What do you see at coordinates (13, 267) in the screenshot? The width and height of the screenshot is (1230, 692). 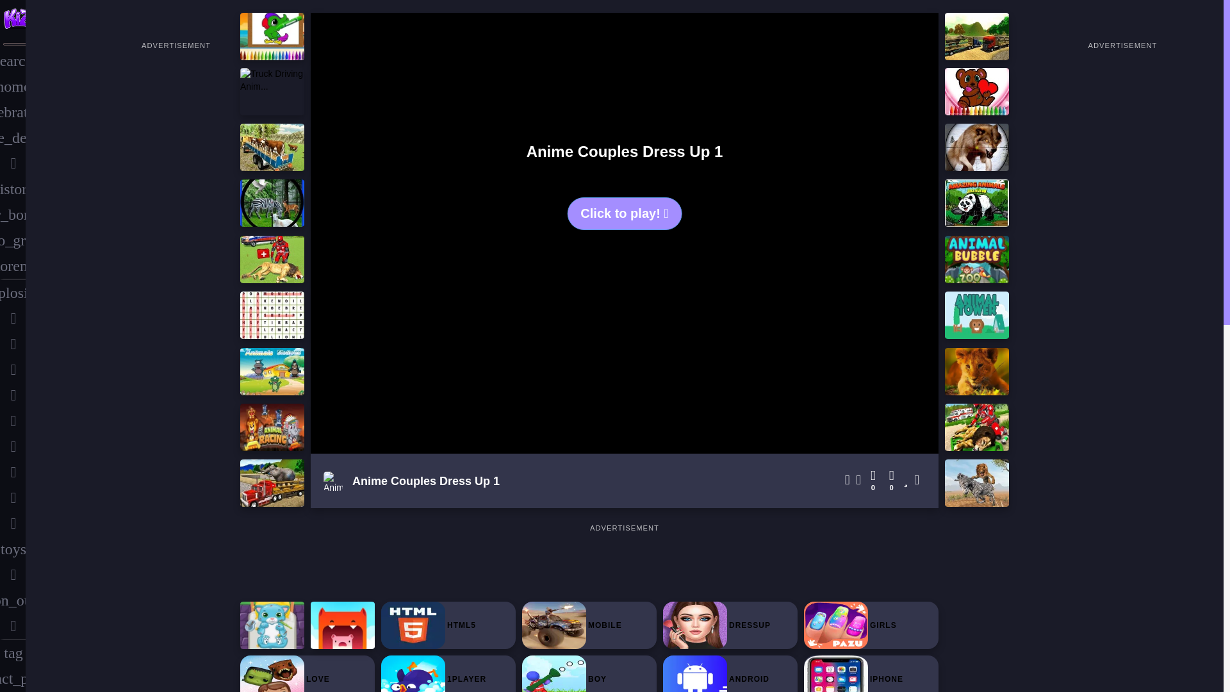 I see `autorenew` at bounding box center [13, 267].